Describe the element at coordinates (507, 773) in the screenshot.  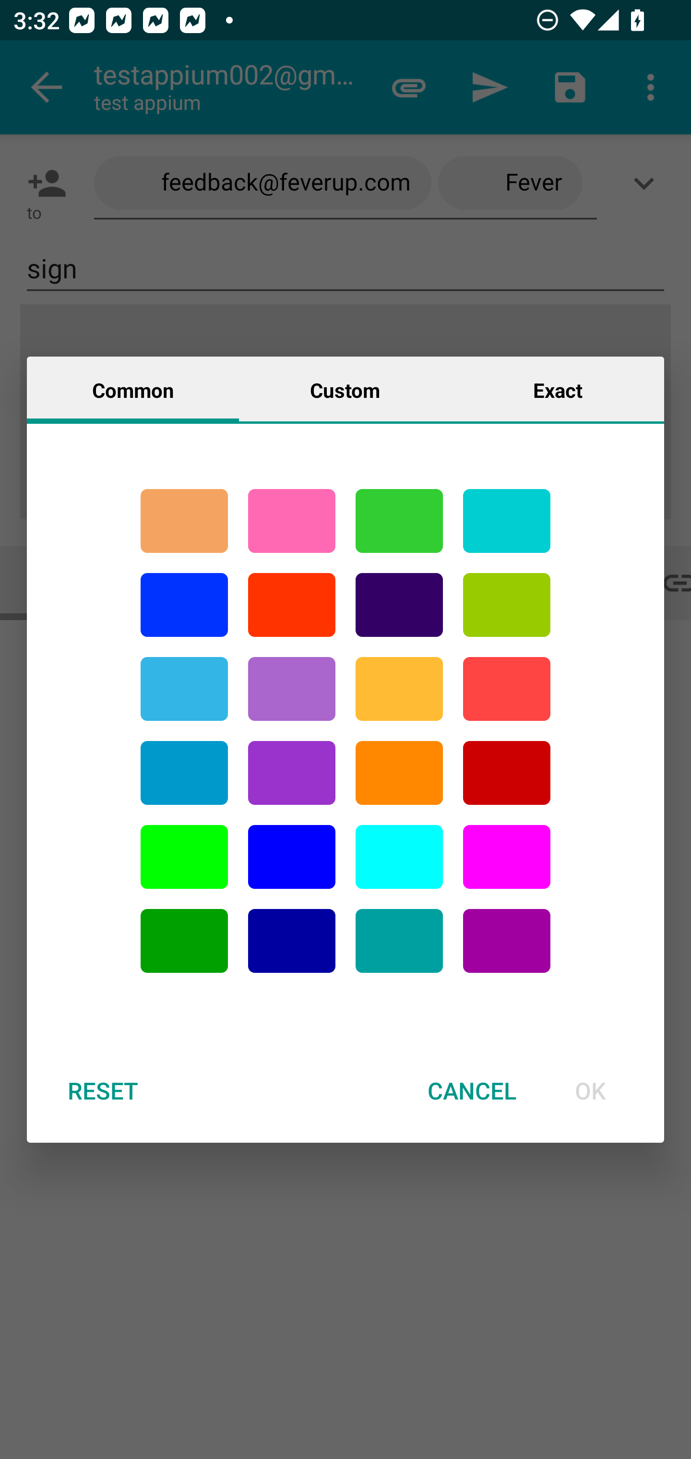
I see `Dark red` at that location.